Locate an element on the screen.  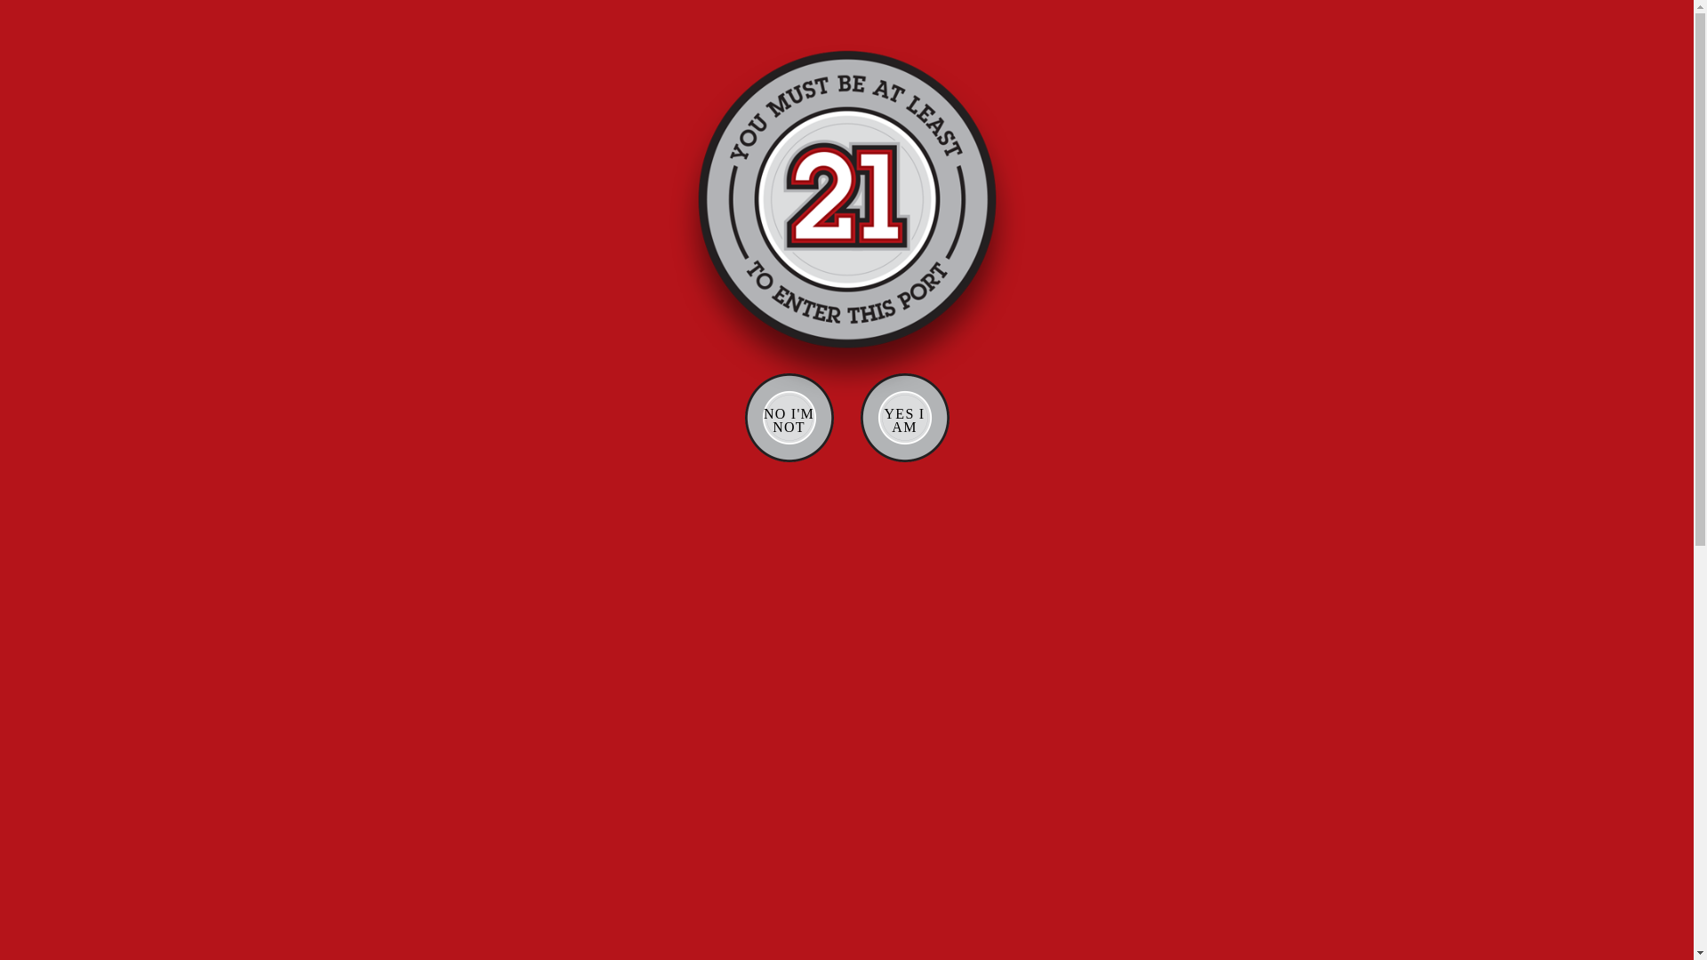
BEERS is located at coordinates (778, 67).